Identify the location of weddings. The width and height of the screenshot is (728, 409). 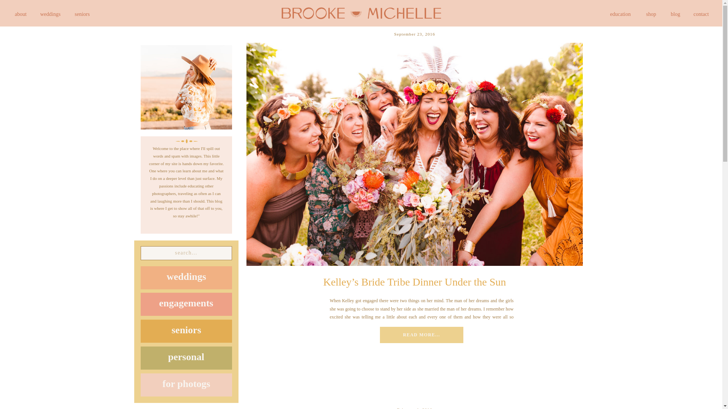
(186, 277).